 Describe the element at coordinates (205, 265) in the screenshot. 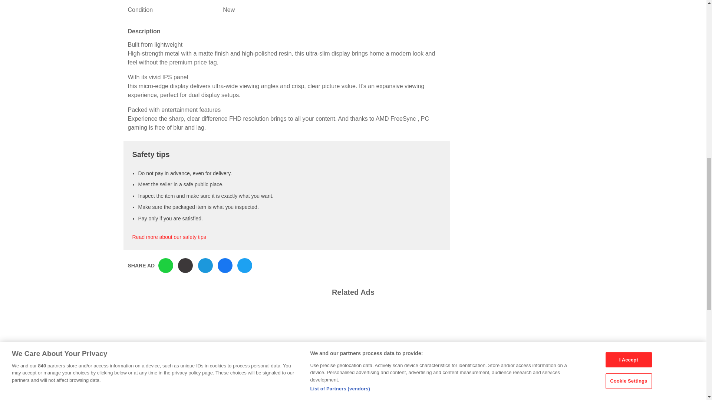

I see `Share via Email` at that location.